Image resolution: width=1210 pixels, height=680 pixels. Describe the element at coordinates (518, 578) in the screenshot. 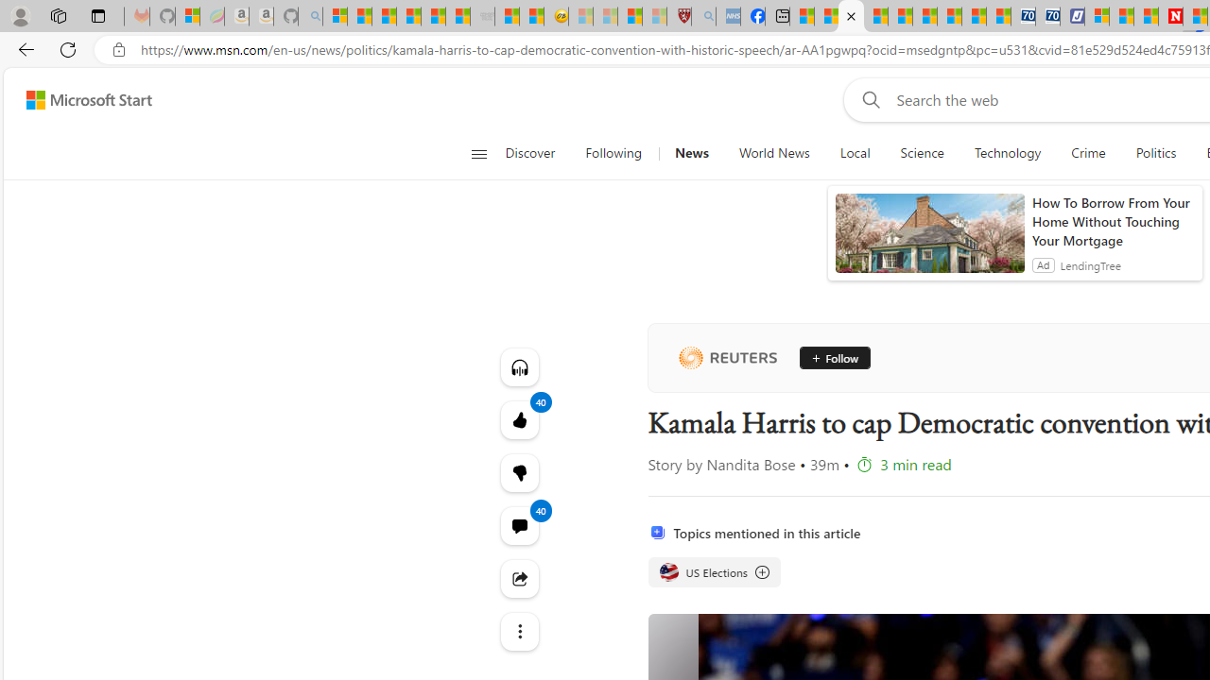

I see `Share this story` at that location.